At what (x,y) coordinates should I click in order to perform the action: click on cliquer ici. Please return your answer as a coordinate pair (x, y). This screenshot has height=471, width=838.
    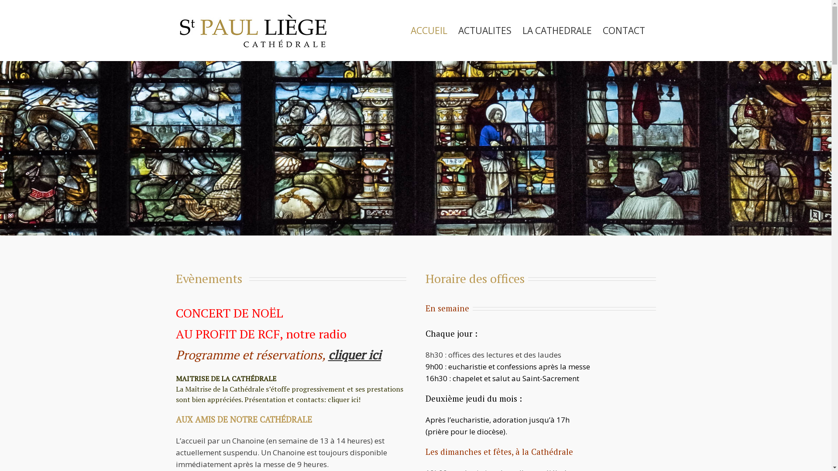
    Looking at the image, I should click on (354, 355).